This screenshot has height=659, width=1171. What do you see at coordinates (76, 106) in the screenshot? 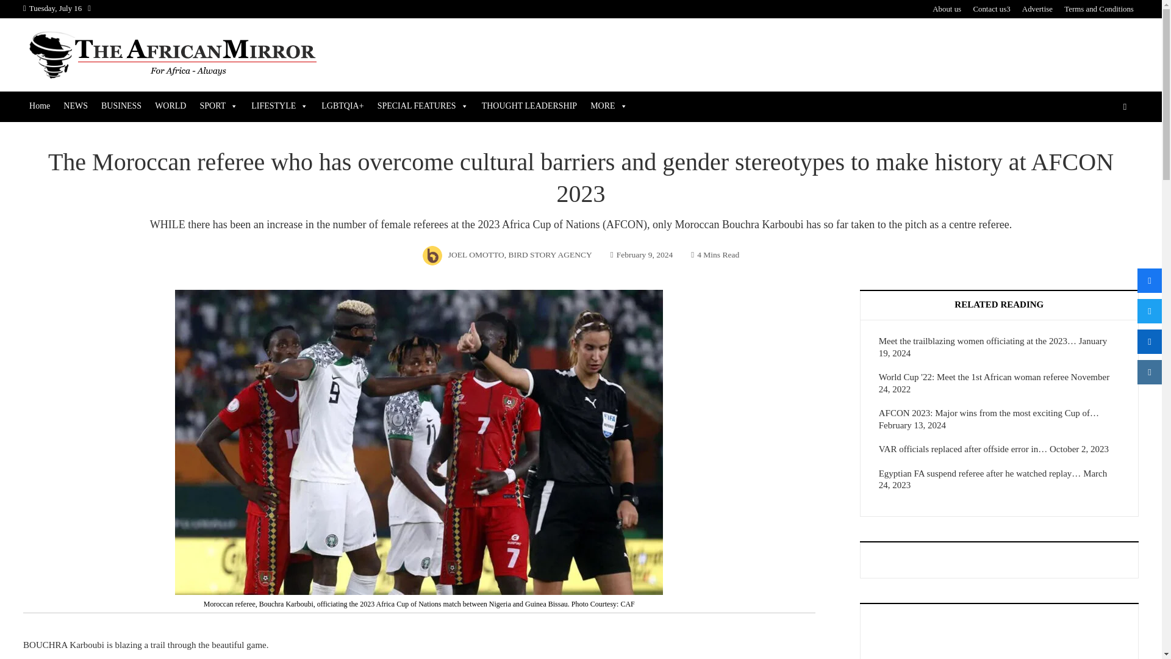
I see `NEWS` at bounding box center [76, 106].